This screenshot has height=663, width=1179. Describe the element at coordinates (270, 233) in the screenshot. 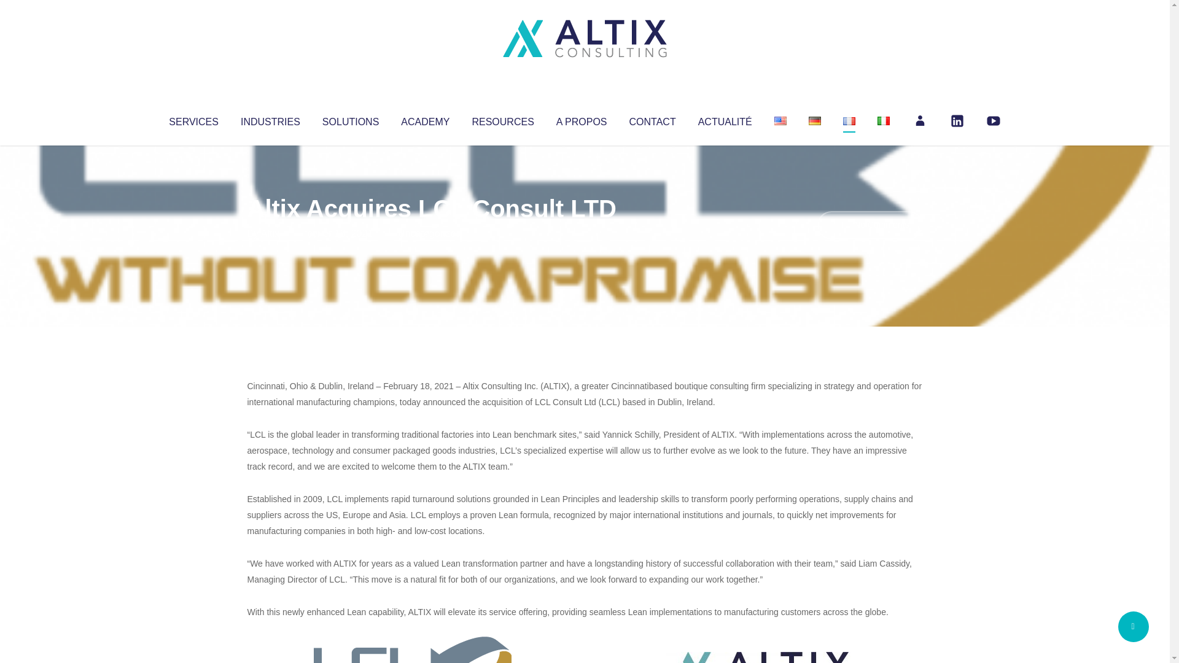

I see `Altix` at that location.